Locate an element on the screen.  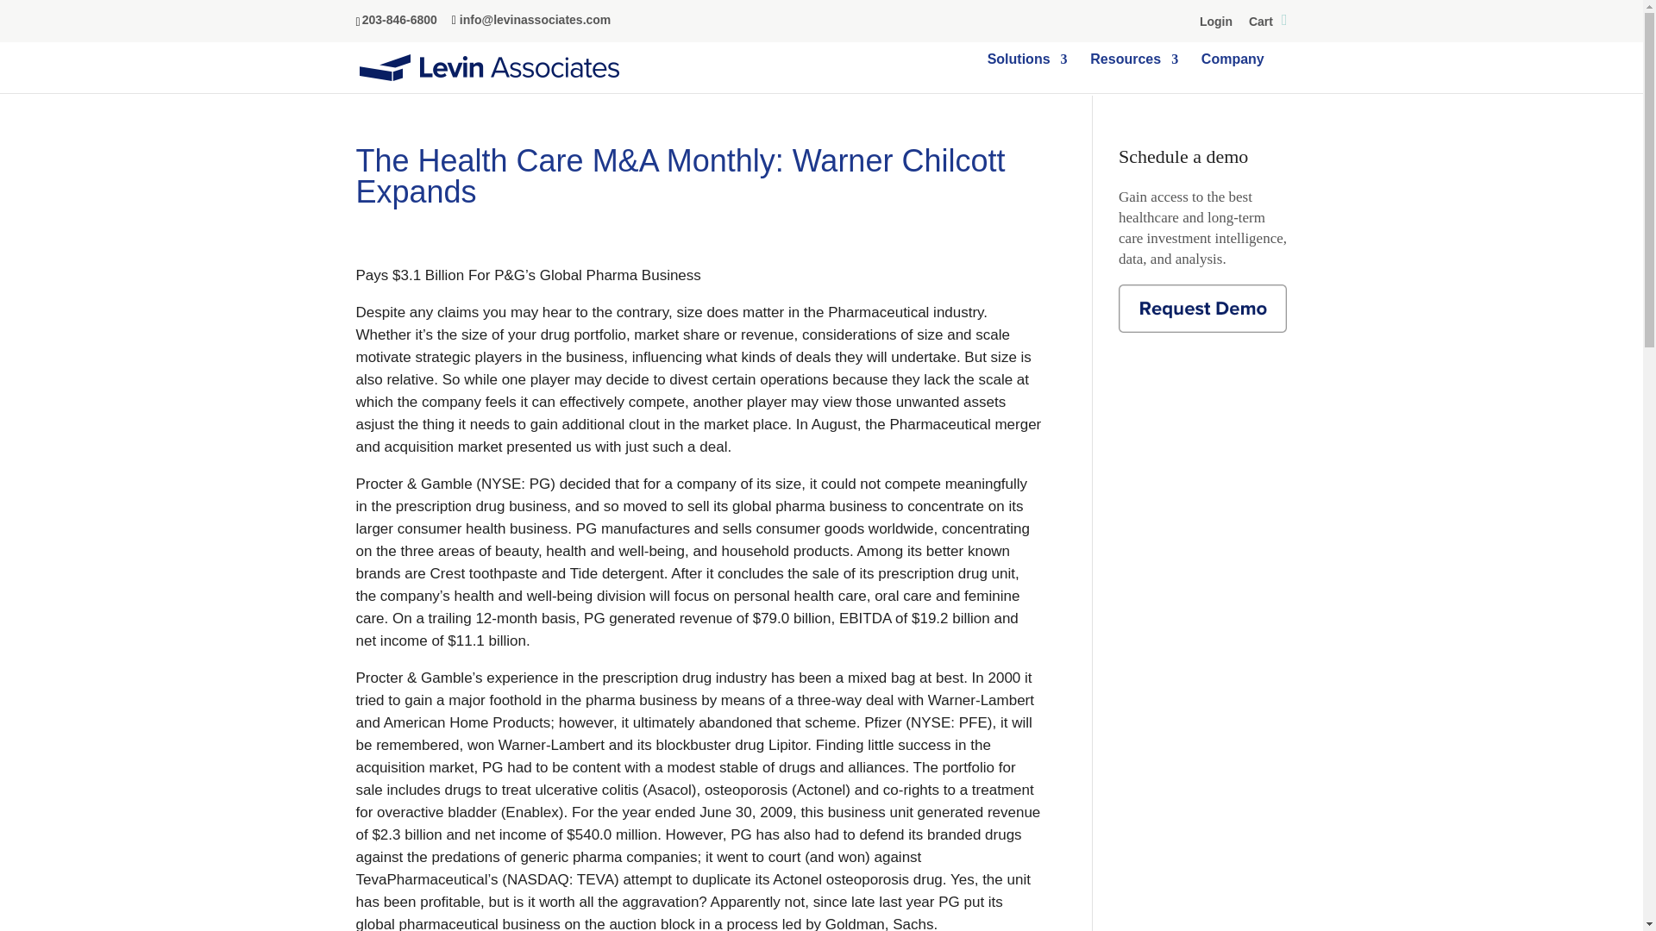
Resources is located at coordinates (1133, 72).